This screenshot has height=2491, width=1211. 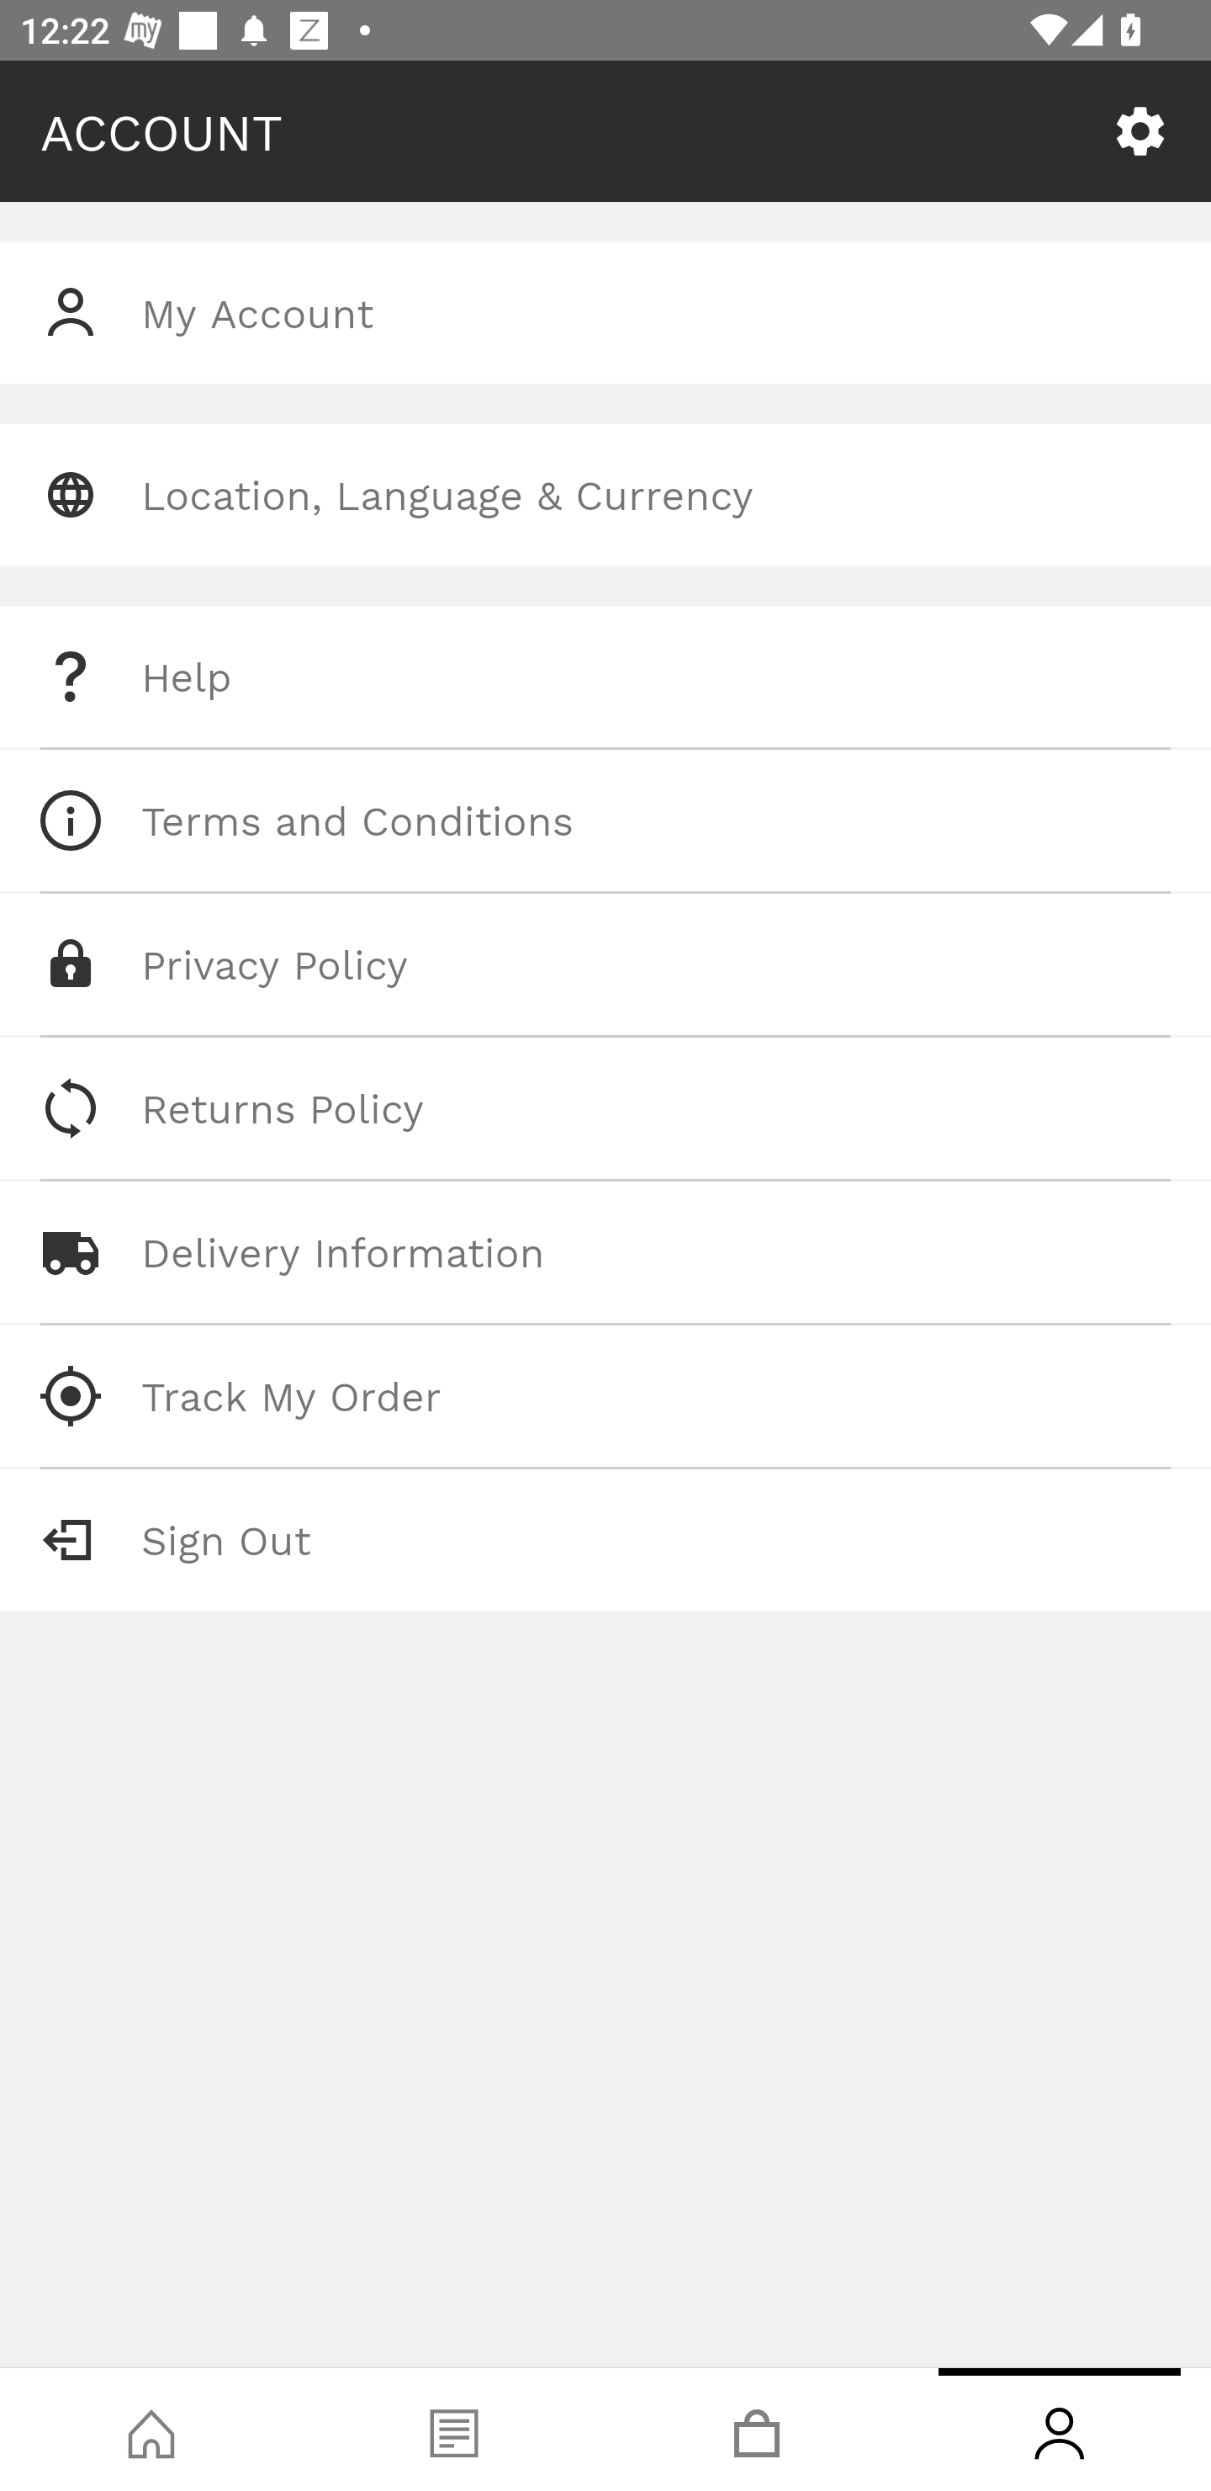 What do you see at coordinates (605, 1395) in the screenshot?
I see `Track My Order` at bounding box center [605, 1395].